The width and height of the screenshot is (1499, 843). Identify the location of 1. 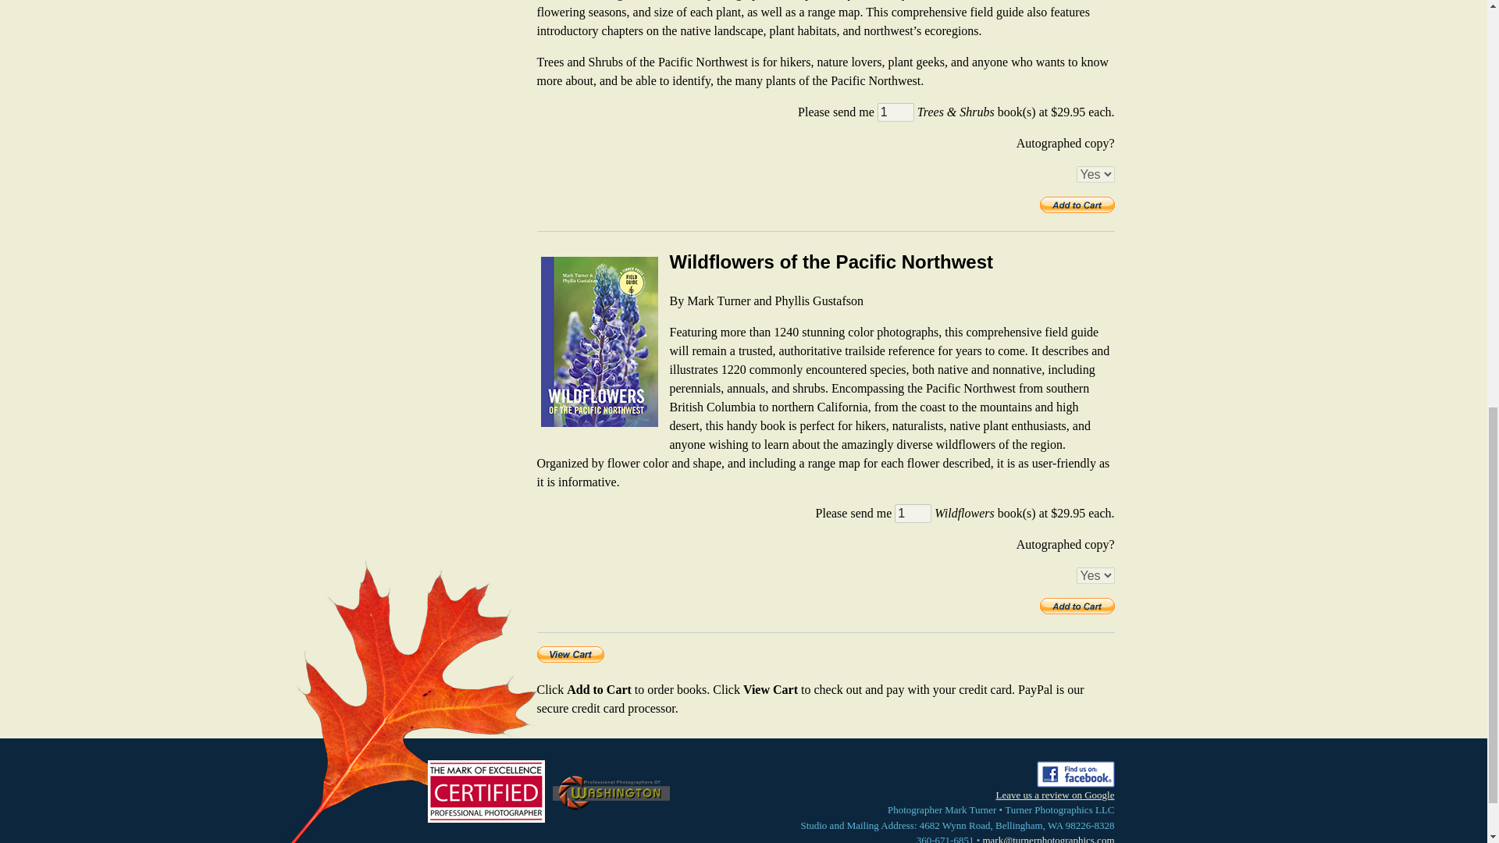
(895, 112).